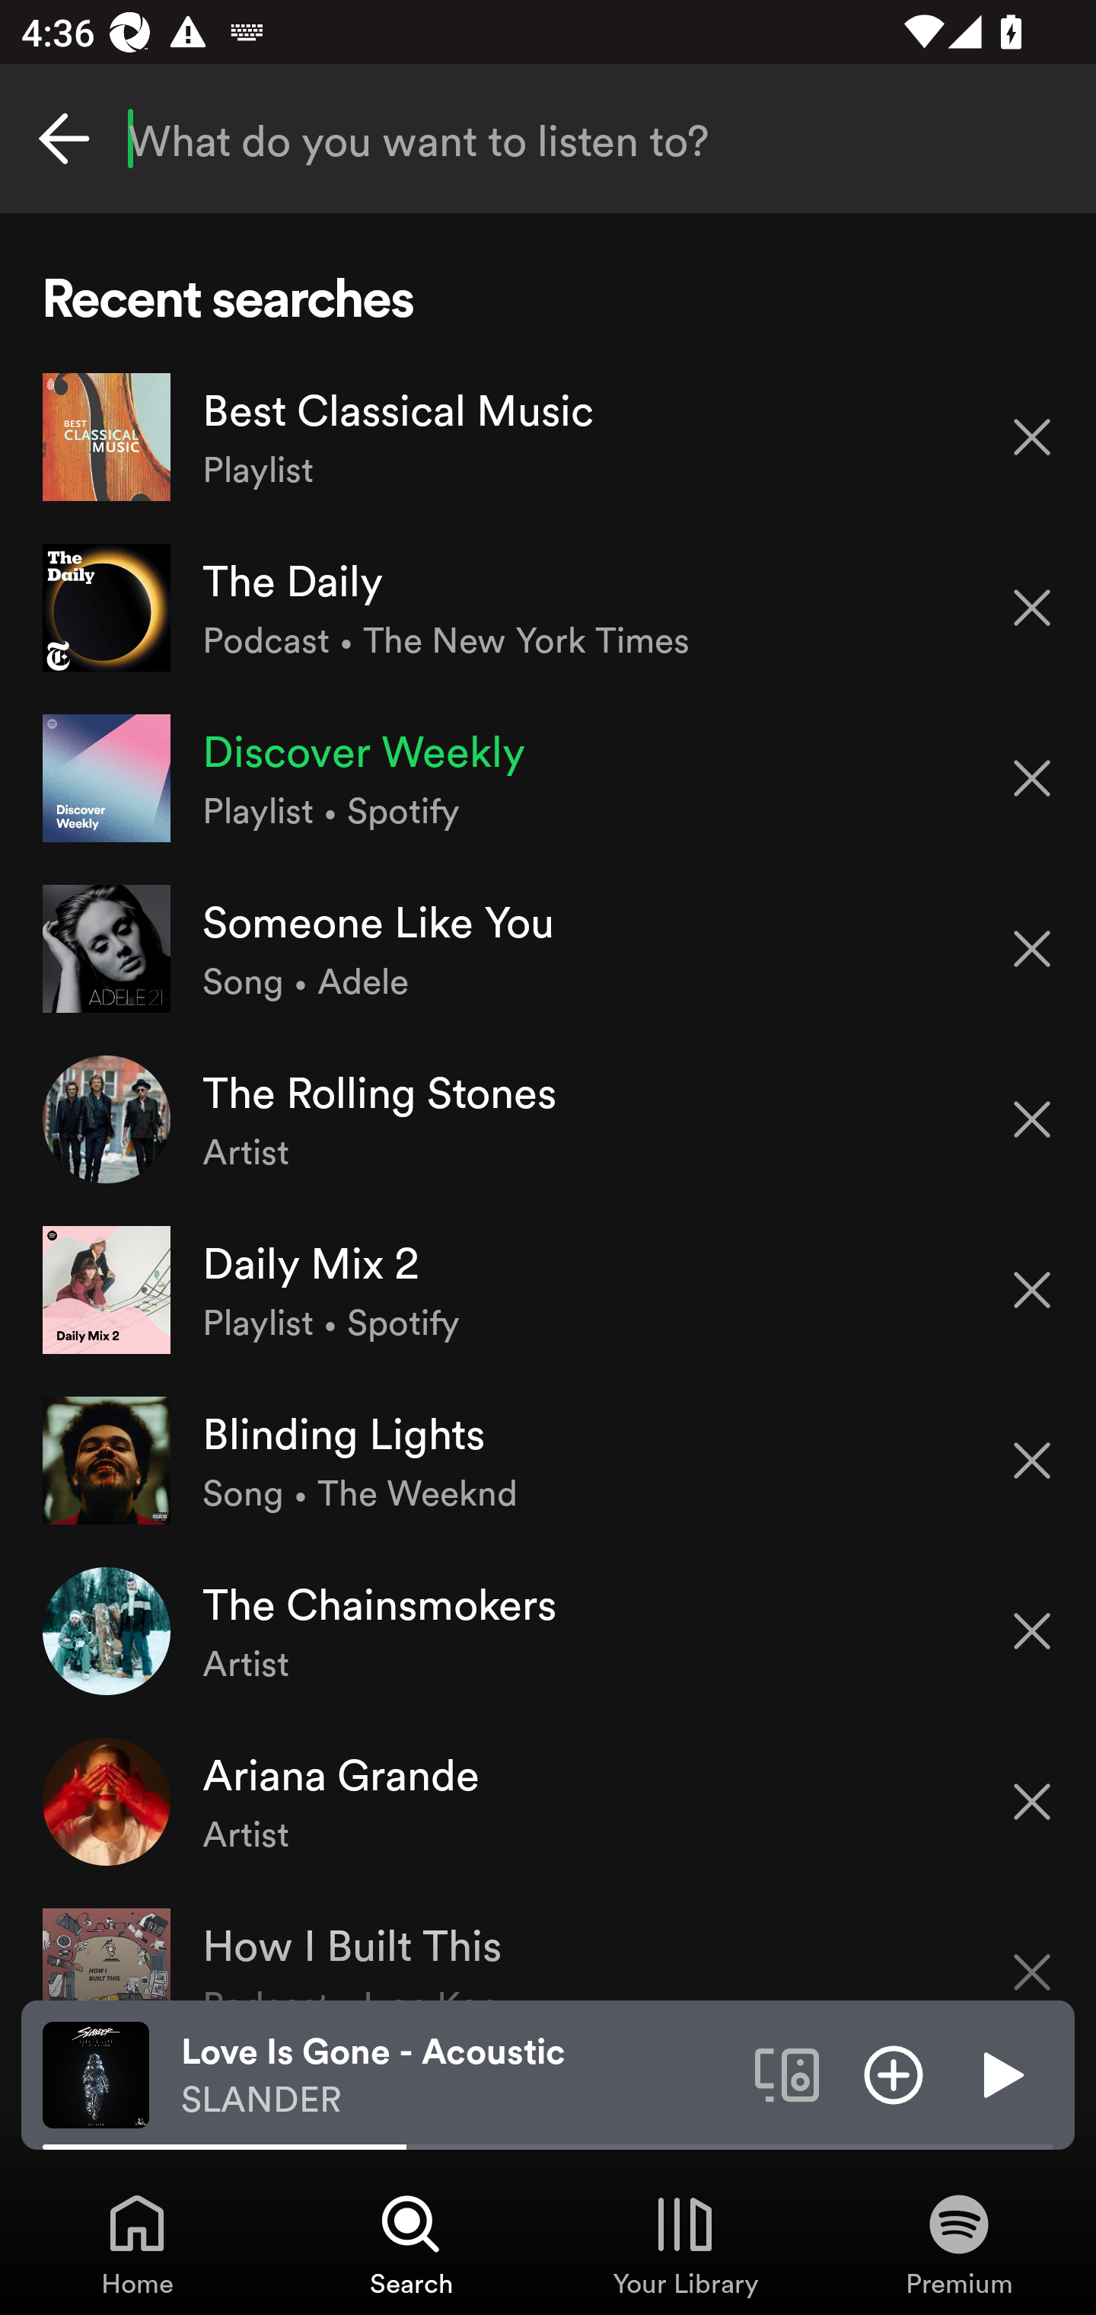 Image resolution: width=1096 pixels, height=2315 pixels. What do you see at coordinates (548, 1288) in the screenshot?
I see `Daily Mix 2 Playlist • Spotify Remove` at bounding box center [548, 1288].